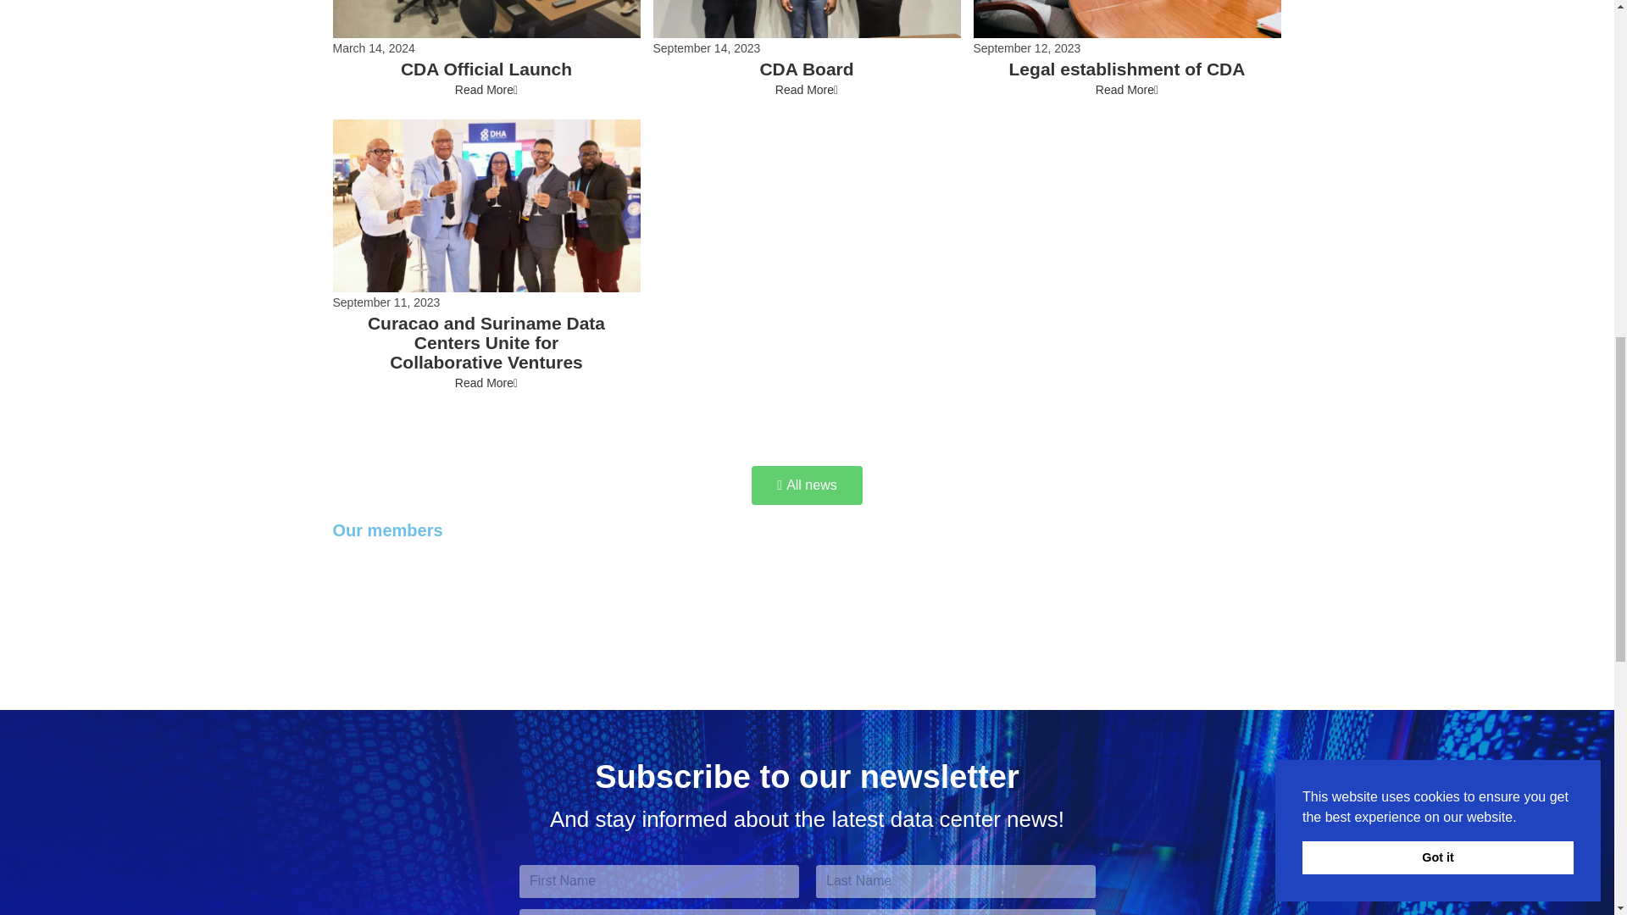 This screenshot has height=915, width=1627. What do you see at coordinates (807, 90) in the screenshot?
I see `Read More` at bounding box center [807, 90].